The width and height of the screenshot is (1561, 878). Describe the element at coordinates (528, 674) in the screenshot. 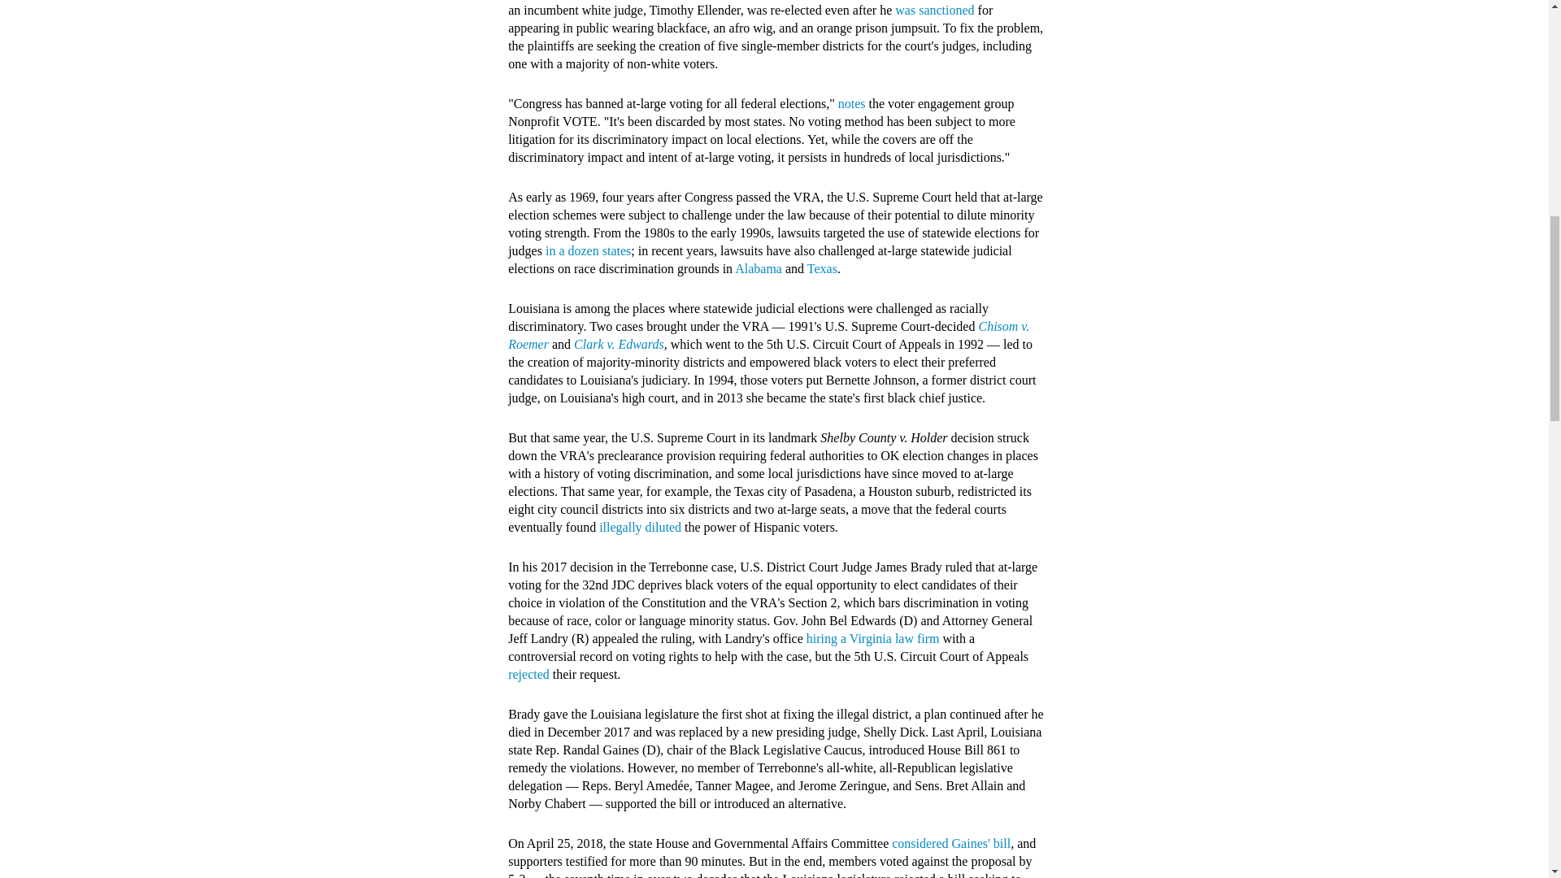

I see `rejected` at that location.